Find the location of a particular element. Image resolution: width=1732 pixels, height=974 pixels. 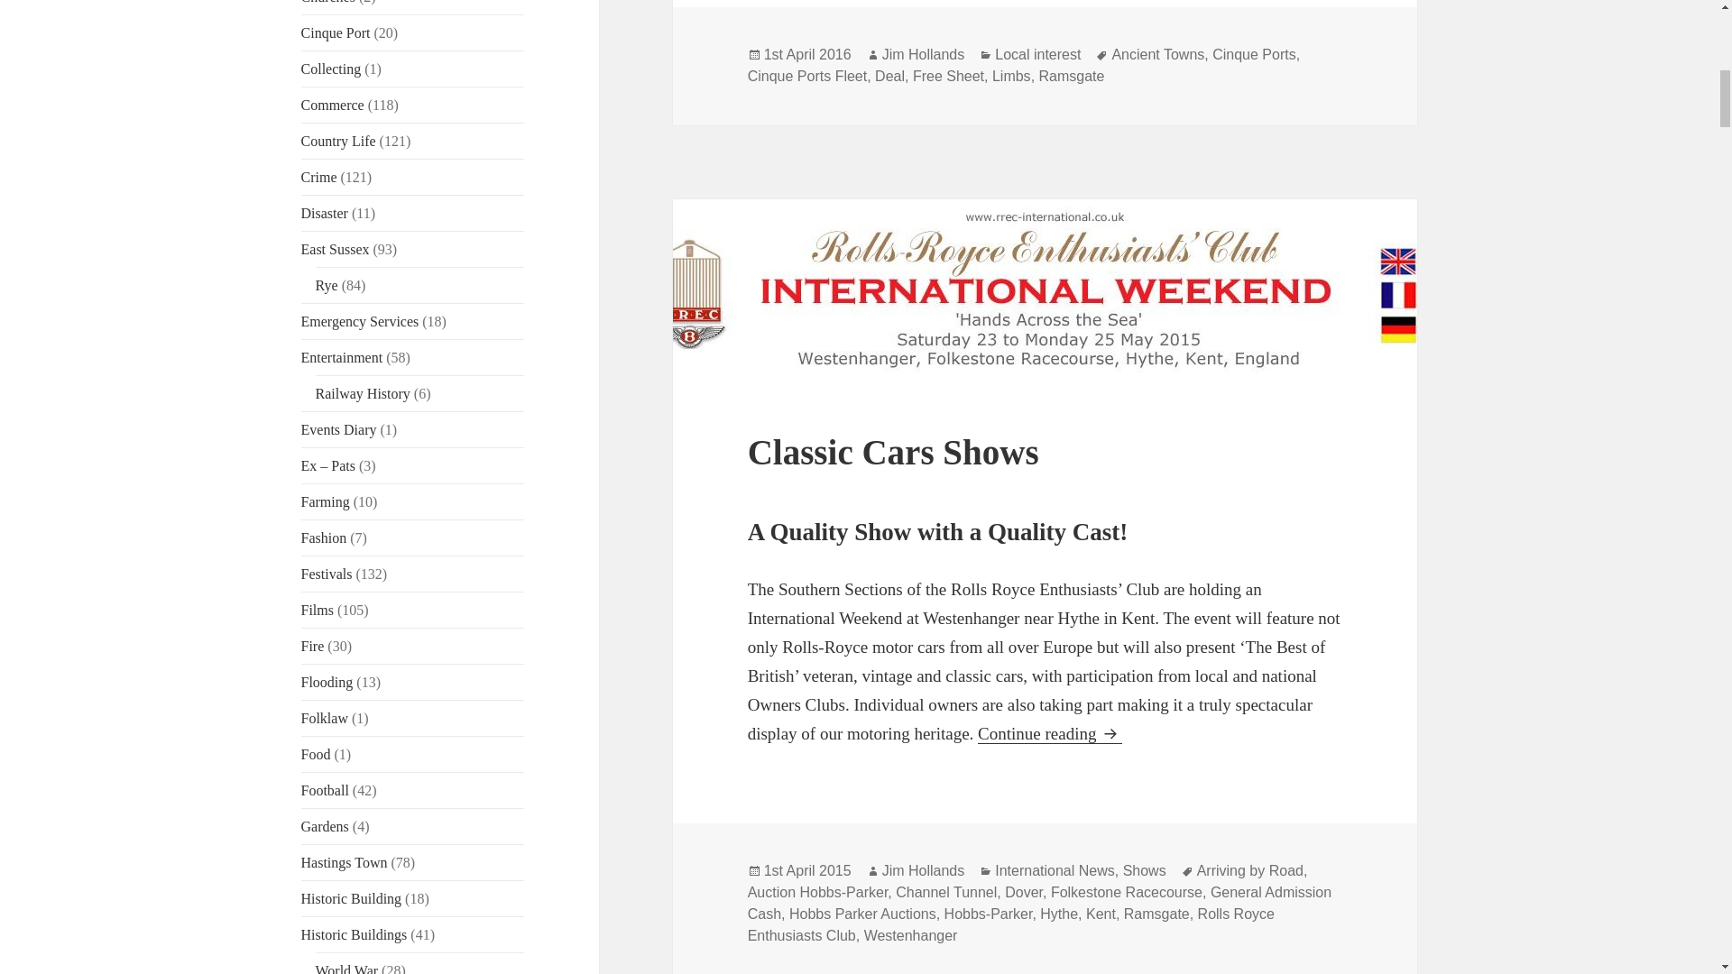

Commerce is located at coordinates (332, 105).